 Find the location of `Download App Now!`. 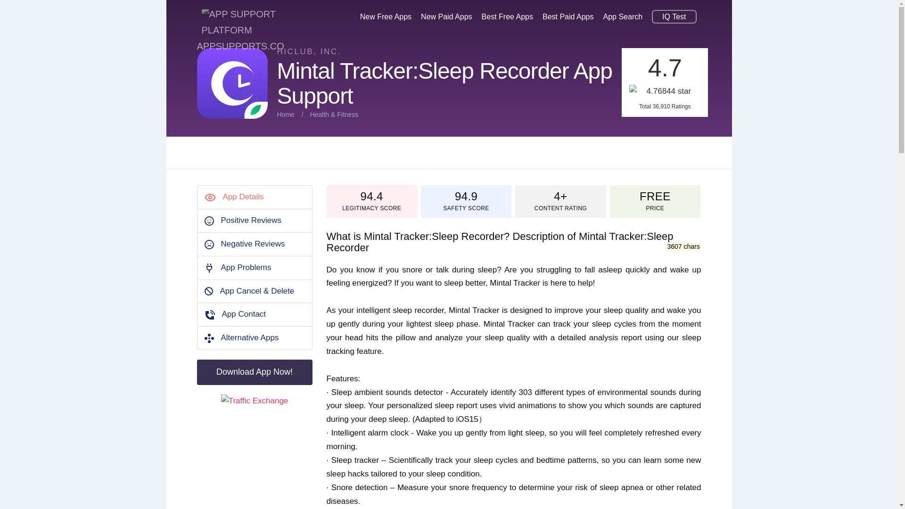

Download App Now! is located at coordinates (255, 372).